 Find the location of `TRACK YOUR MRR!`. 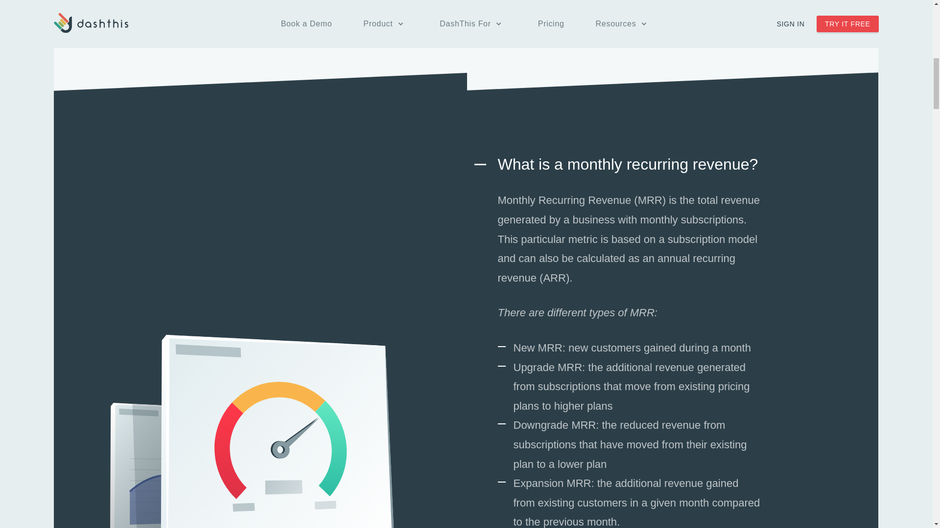

TRACK YOUR MRR! is located at coordinates (221, 5).